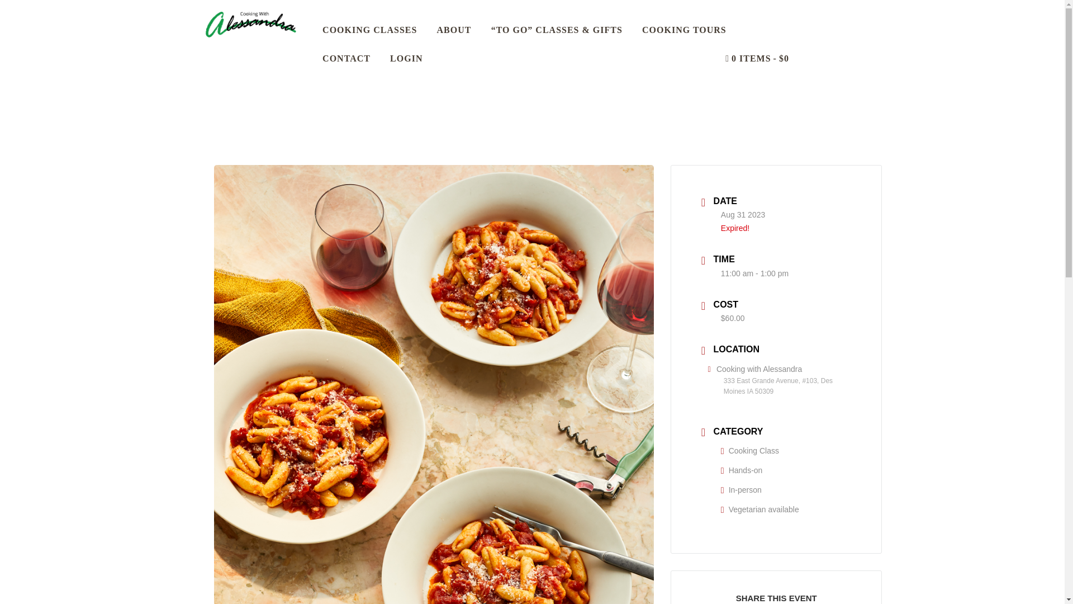  What do you see at coordinates (454, 30) in the screenshot?
I see `ABOUT` at bounding box center [454, 30].